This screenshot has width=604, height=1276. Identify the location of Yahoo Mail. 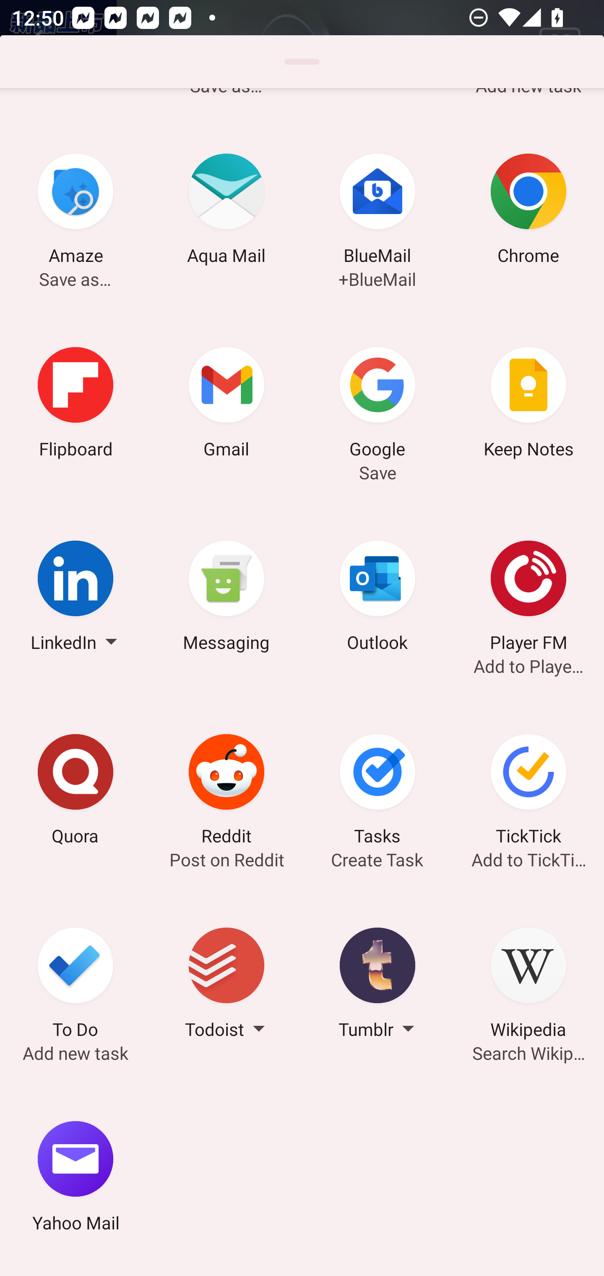
(75, 1179).